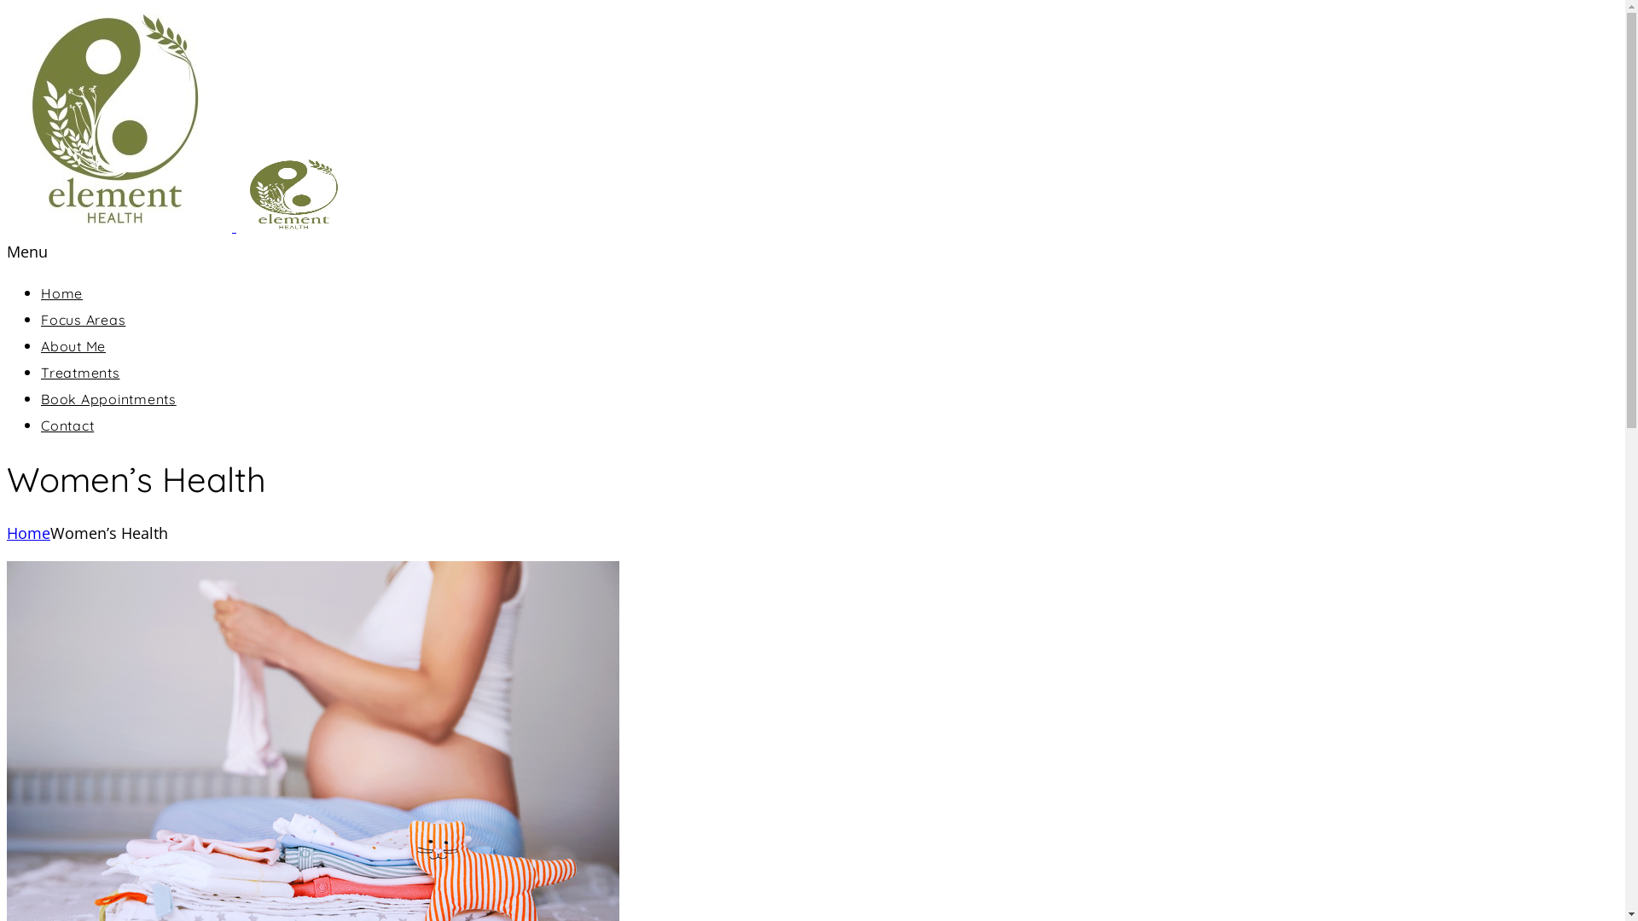  Describe the element at coordinates (61, 293) in the screenshot. I see `Home` at that location.